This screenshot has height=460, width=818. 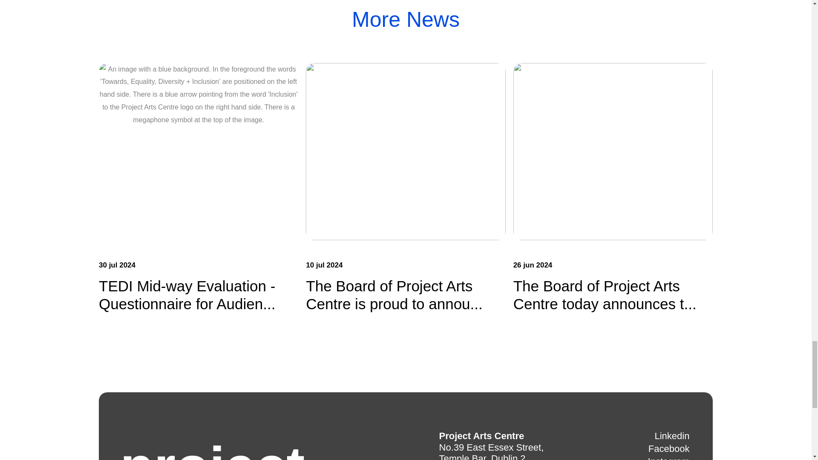 I want to click on Facebook, so click(x=669, y=449).